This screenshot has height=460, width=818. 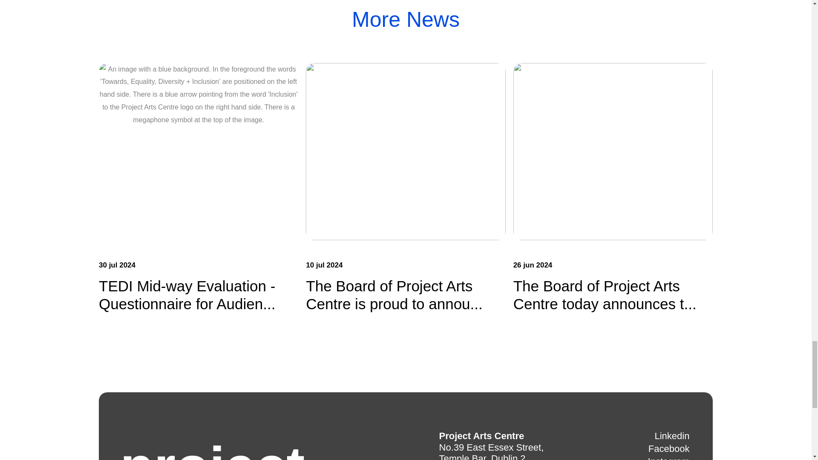 I want to click on Facebook, so click(x=669, y=449).